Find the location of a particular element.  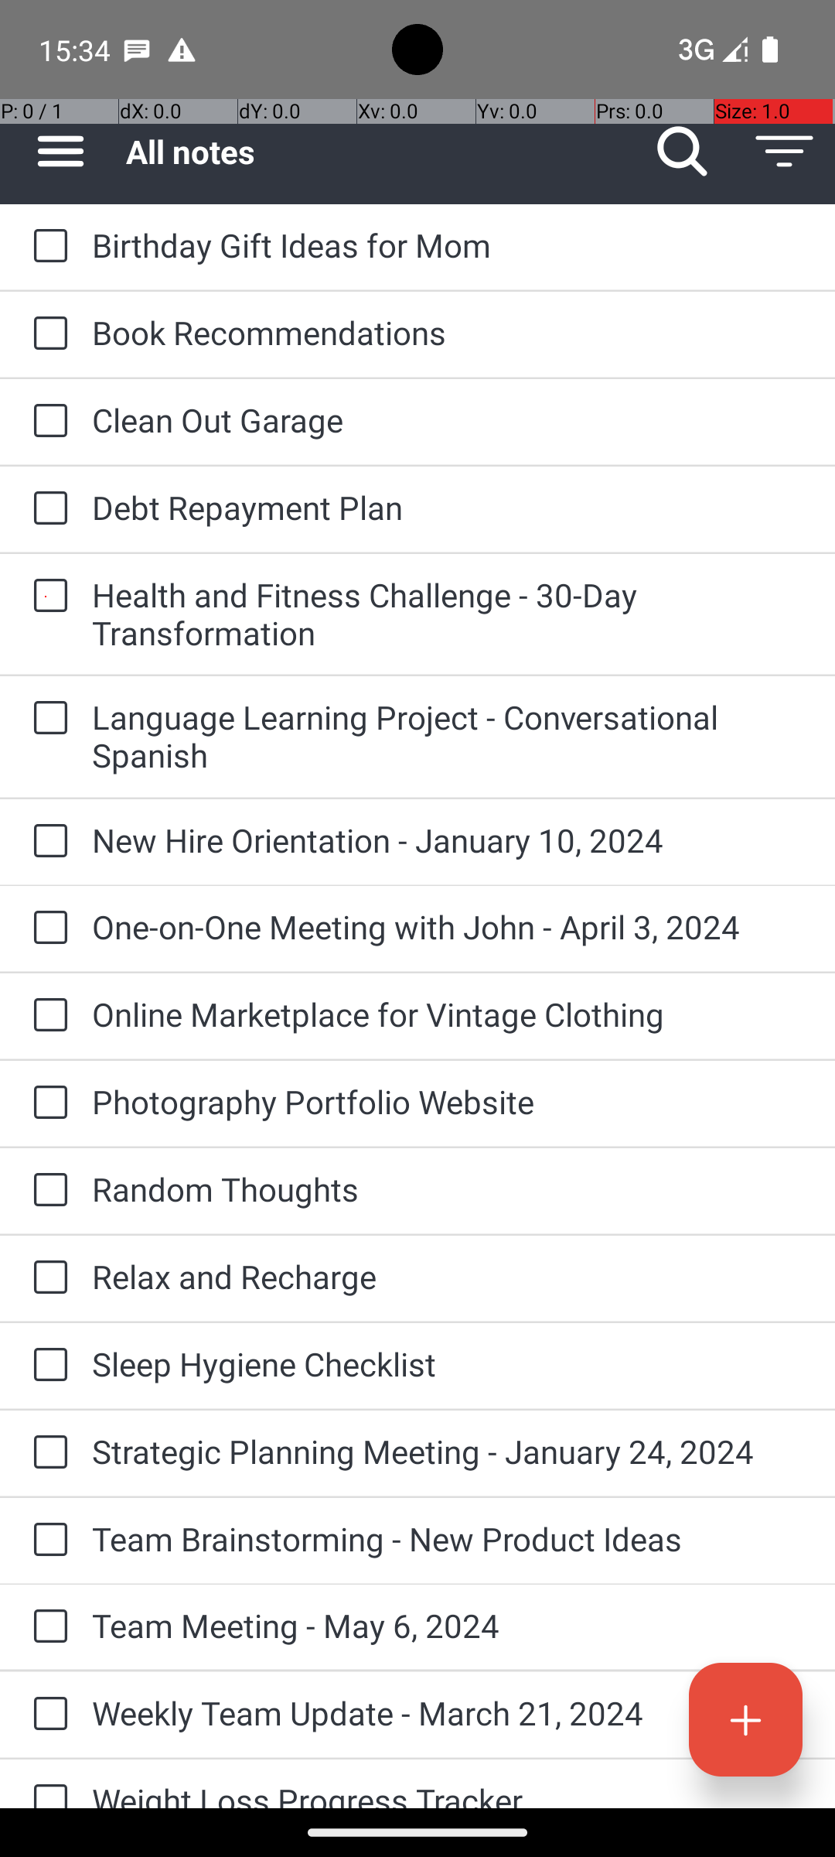

to-do: Language Learning Project - Conversational Spanish is located at coordinates (46, 718).